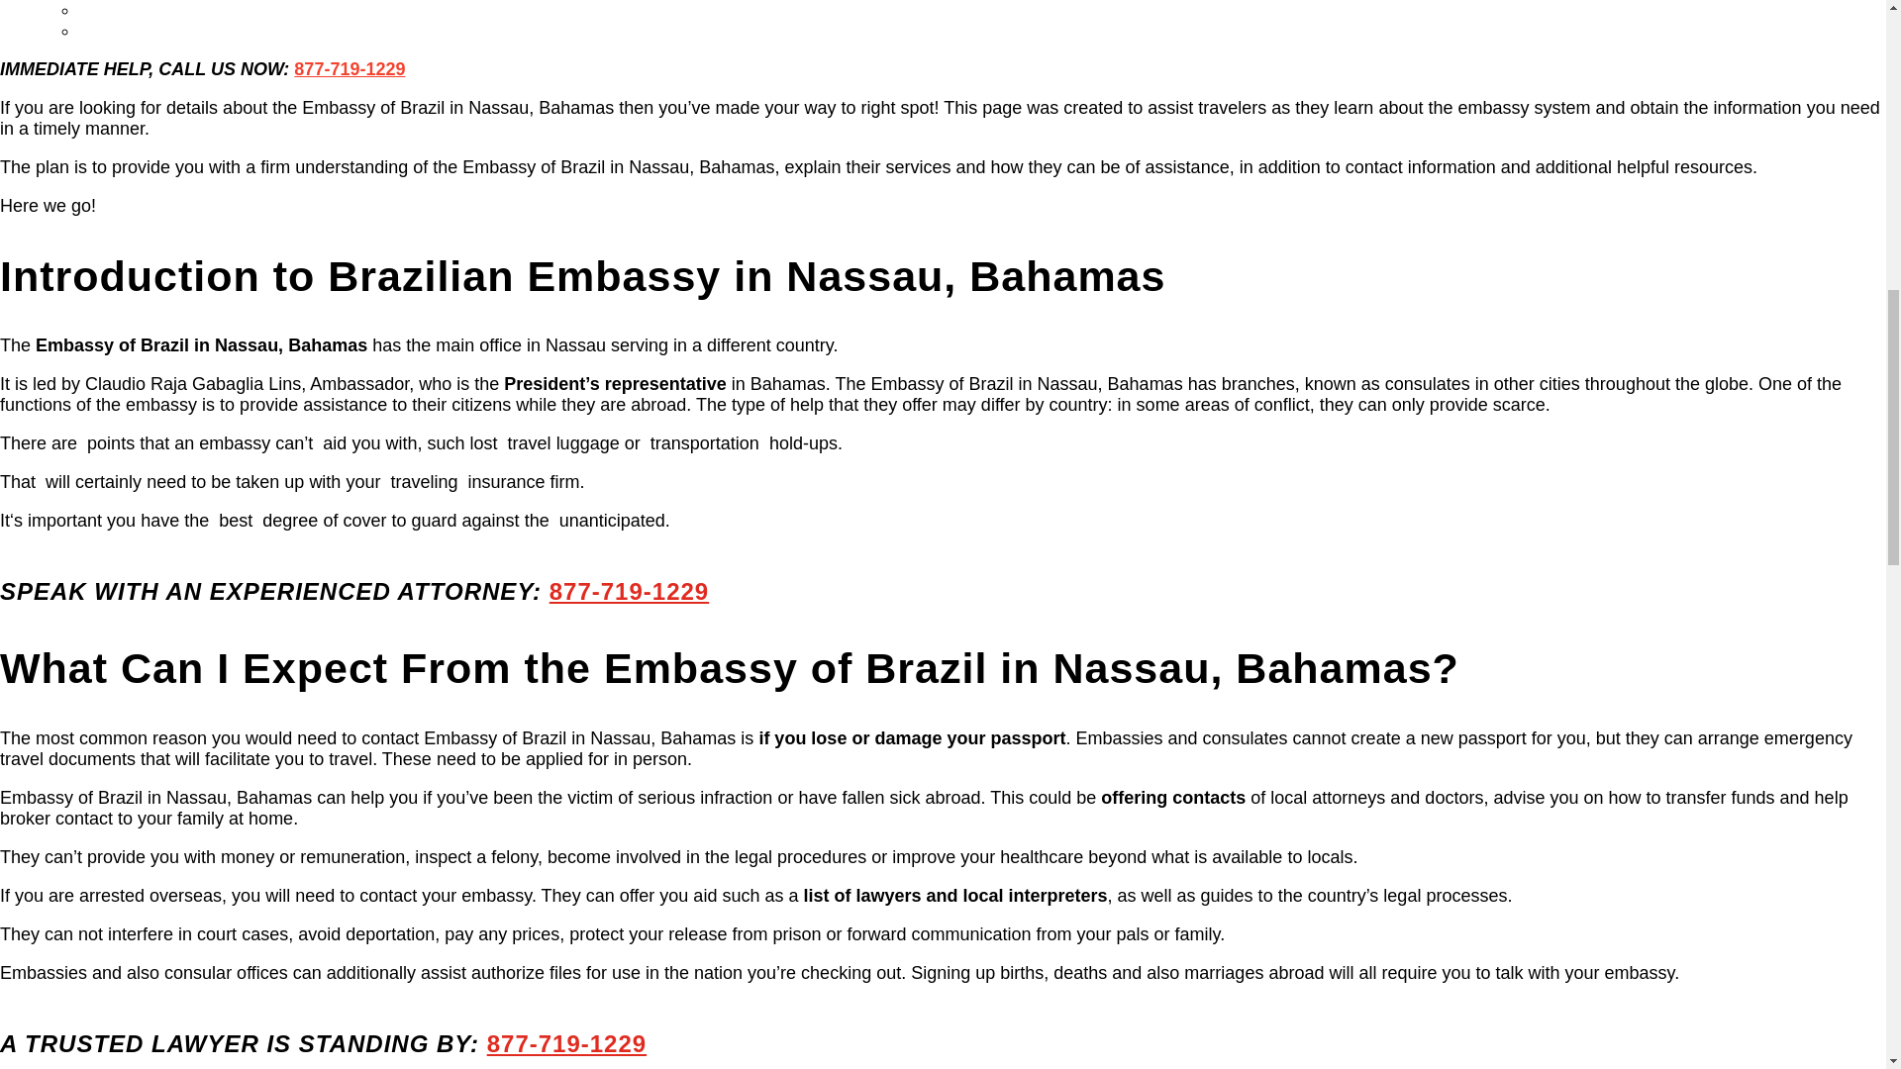  I want to click on 877-719-1229, so click(629, 592).